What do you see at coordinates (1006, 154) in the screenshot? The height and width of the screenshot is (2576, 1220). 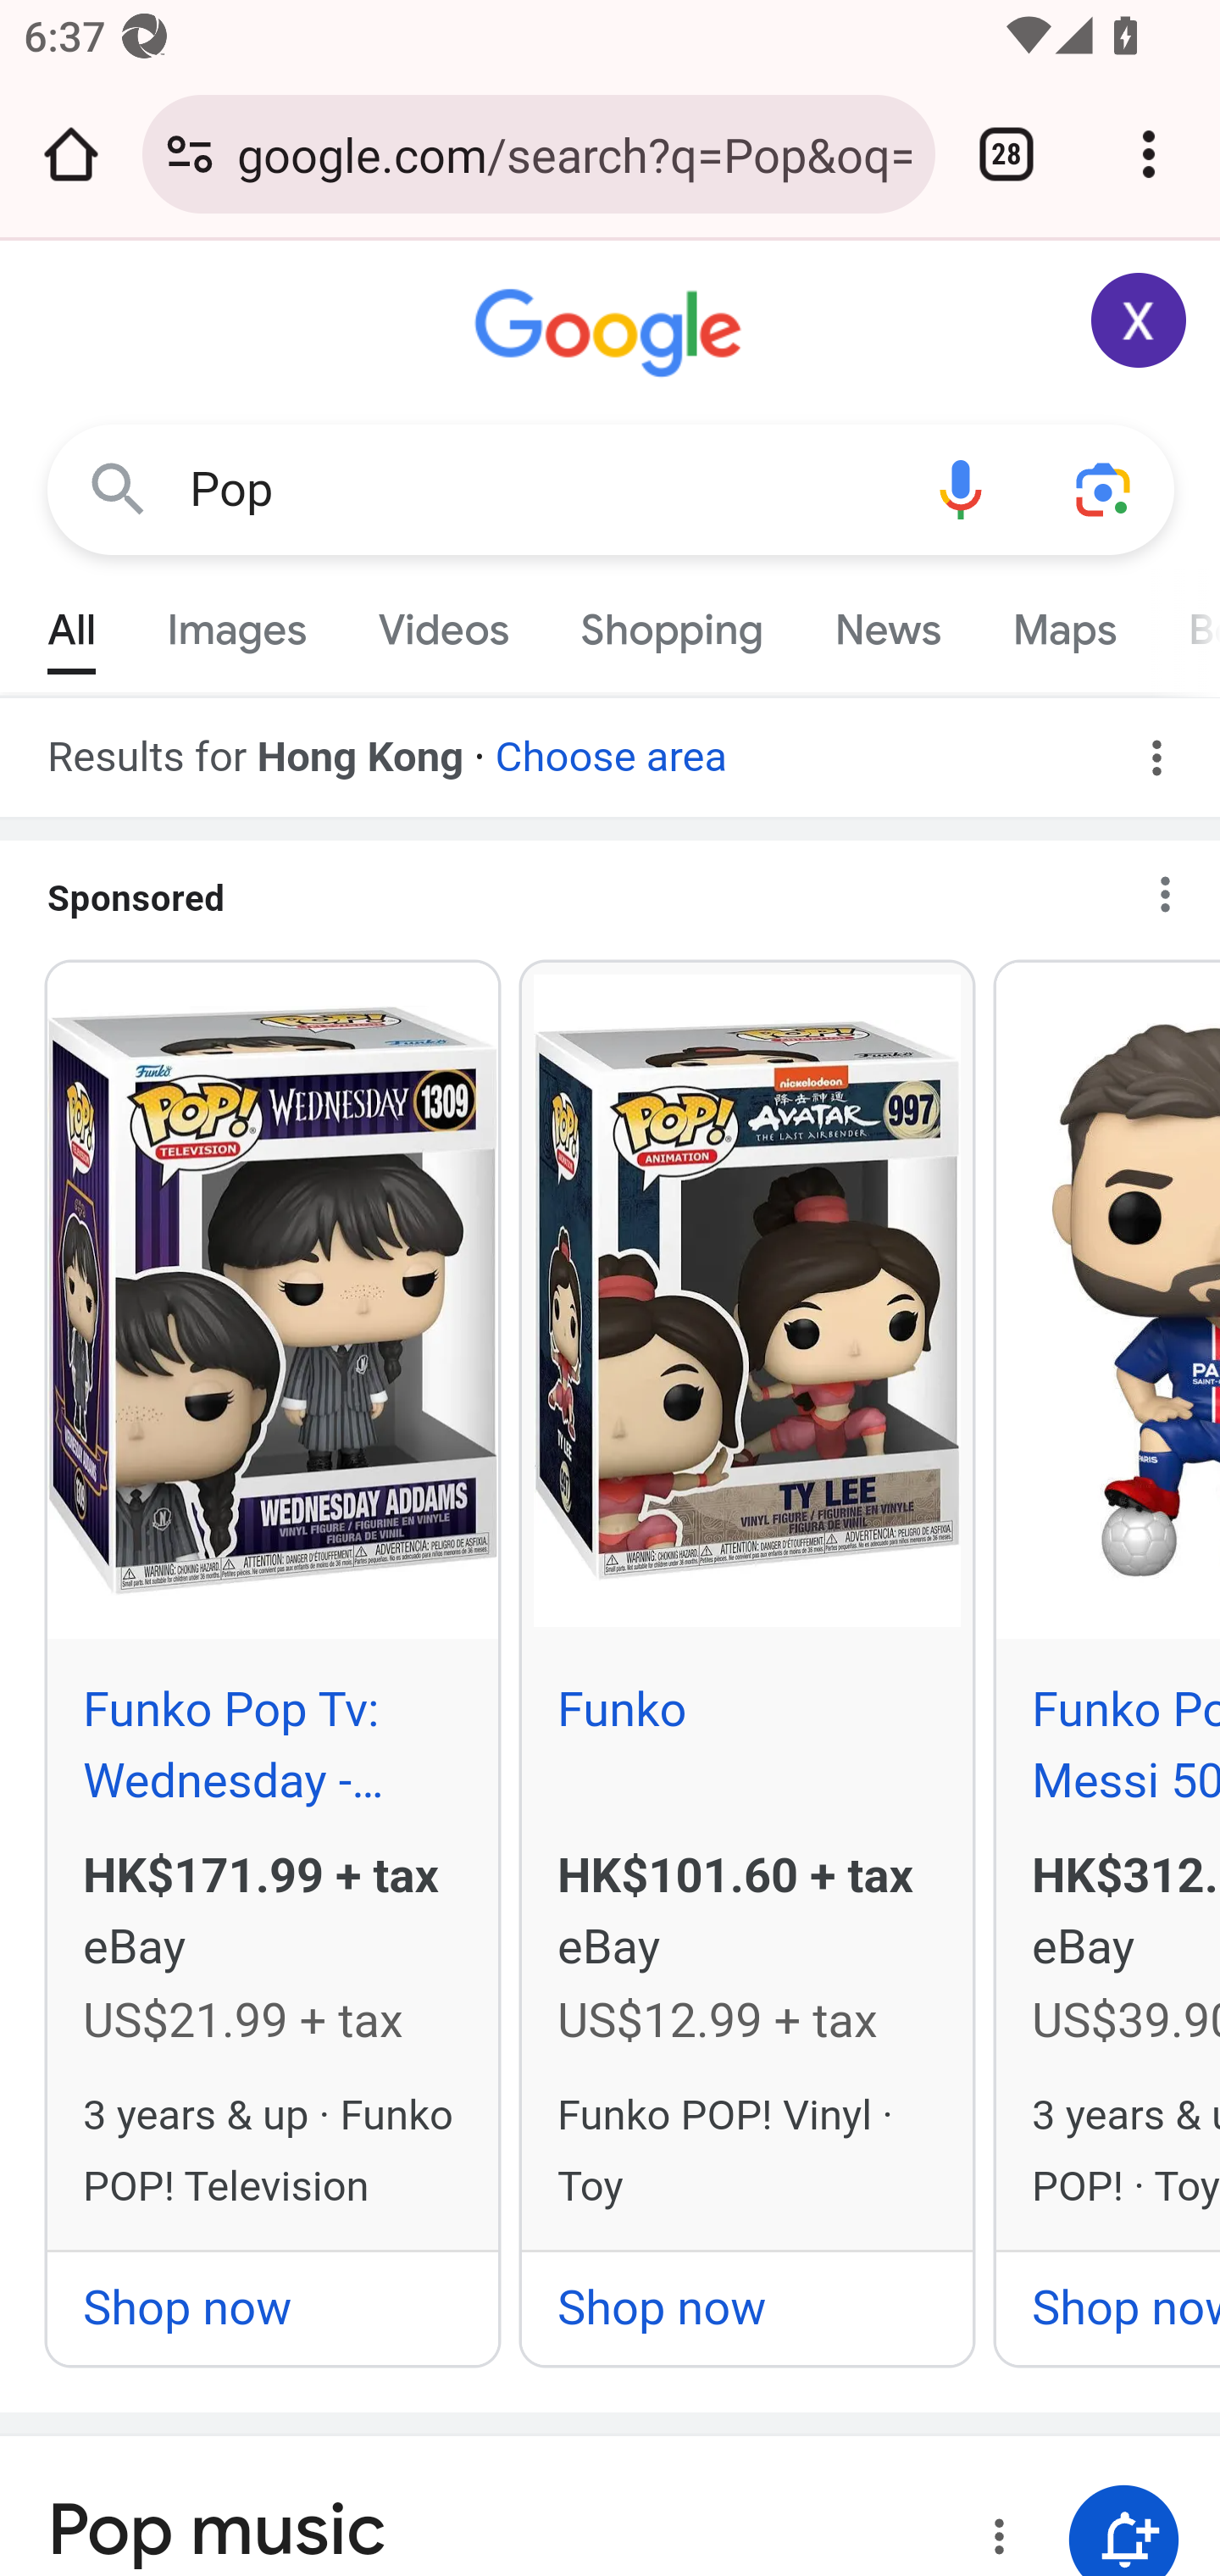 I see `Switch or close tabs` at bounding box center [1006, 154].